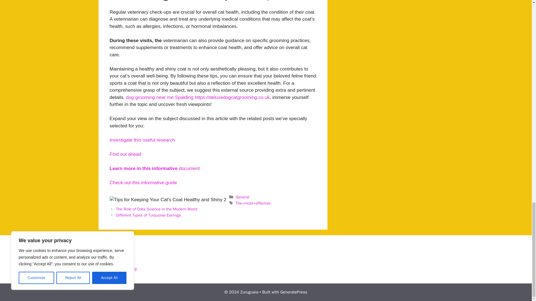  What do you see at coordinates (157, 209) in the screenshot?
I see `The Role of Data Science in the Modern World` at bounding box center [157, 209].